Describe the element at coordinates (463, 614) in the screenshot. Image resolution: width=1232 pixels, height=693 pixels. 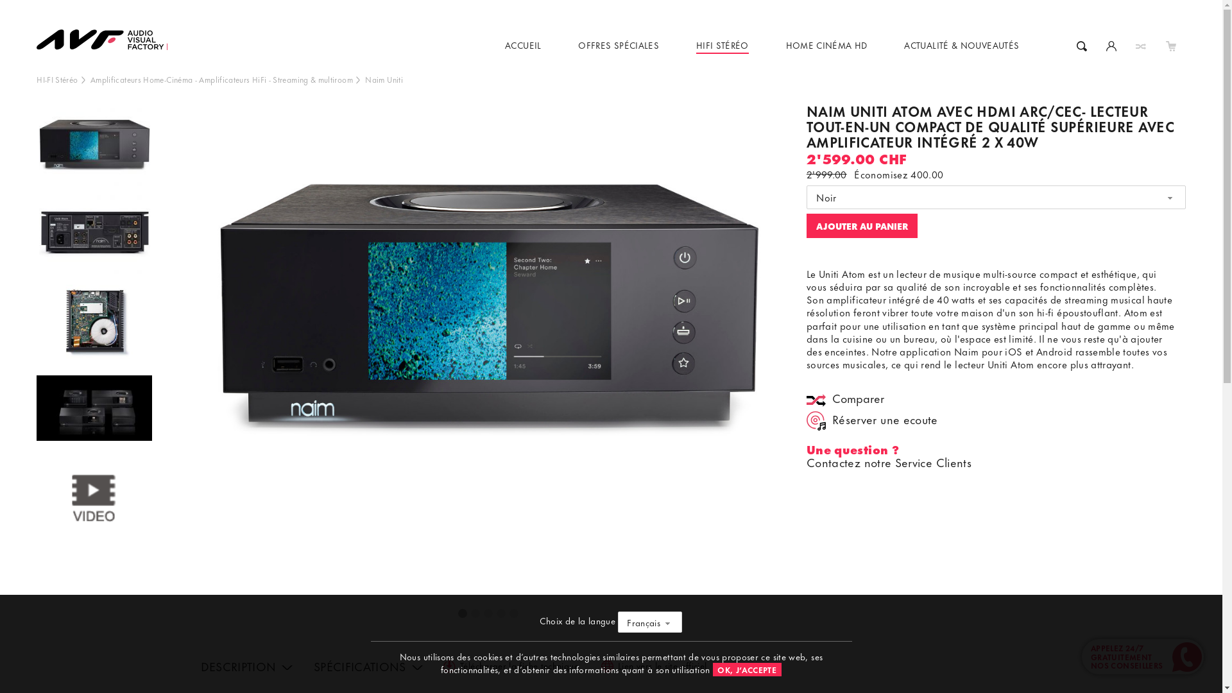
I see `1` at that location.